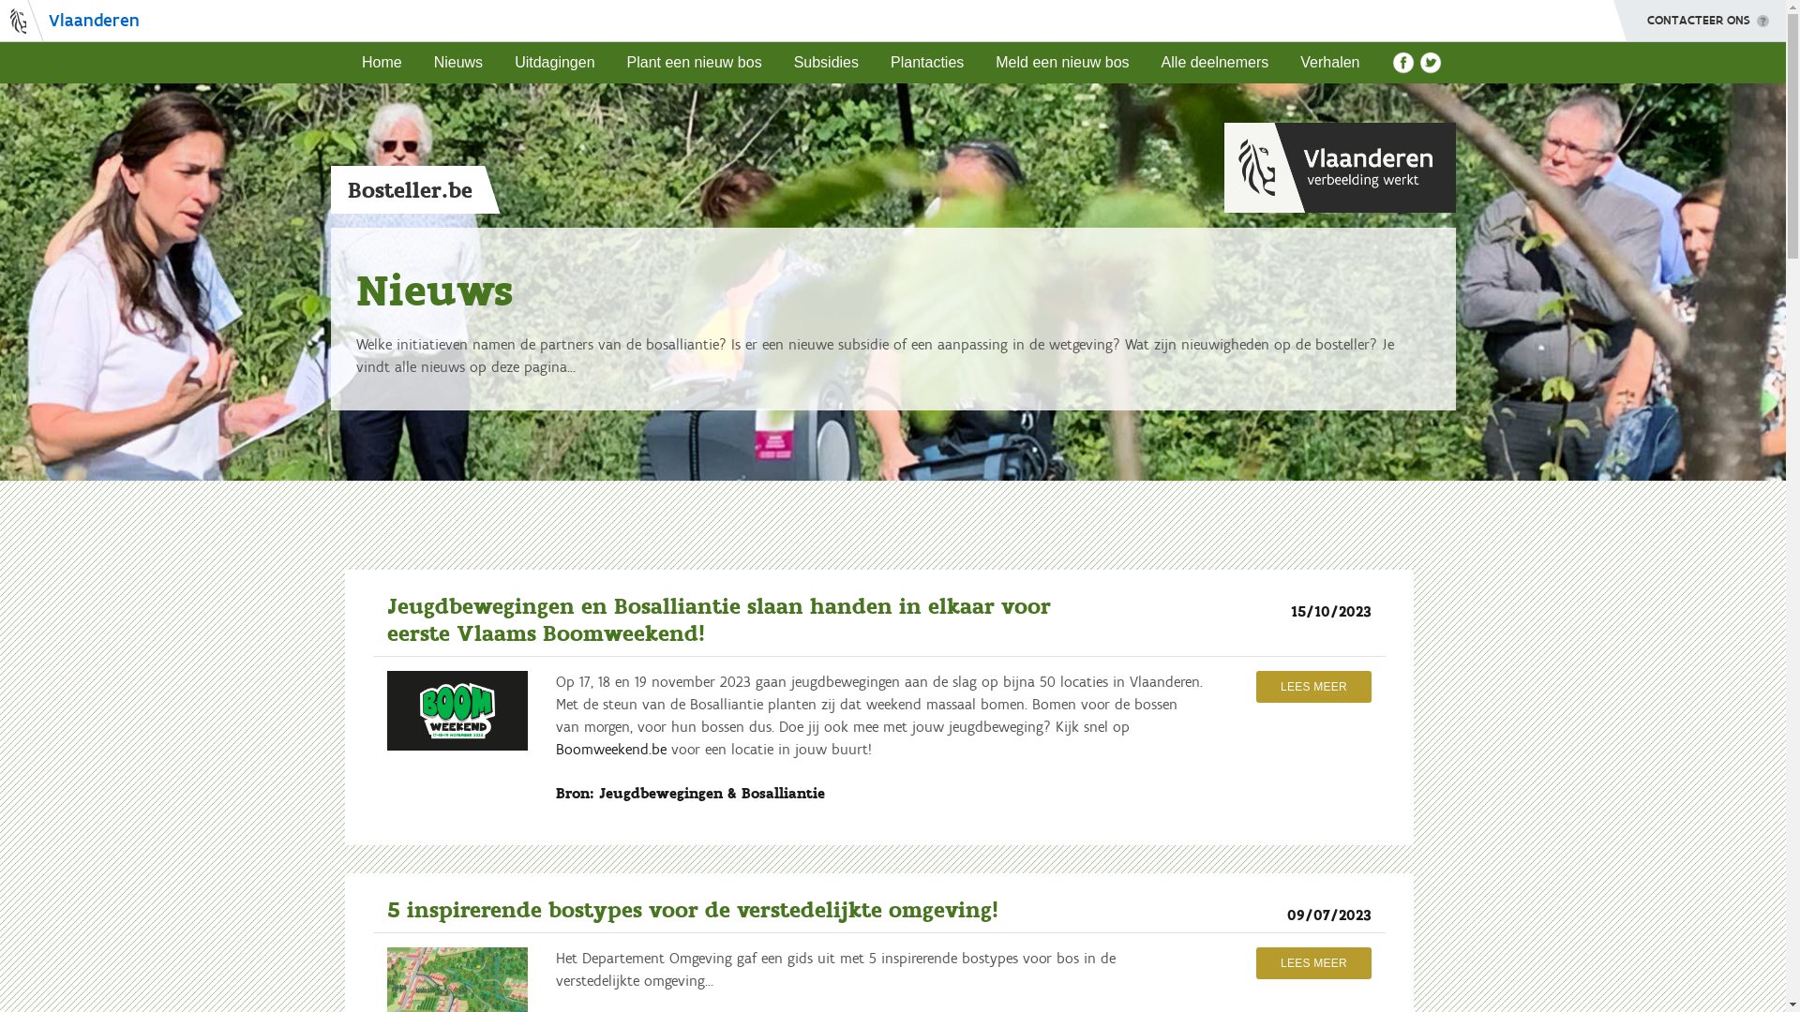  I want to click on Alle deelnemers, so click(1215, 63).